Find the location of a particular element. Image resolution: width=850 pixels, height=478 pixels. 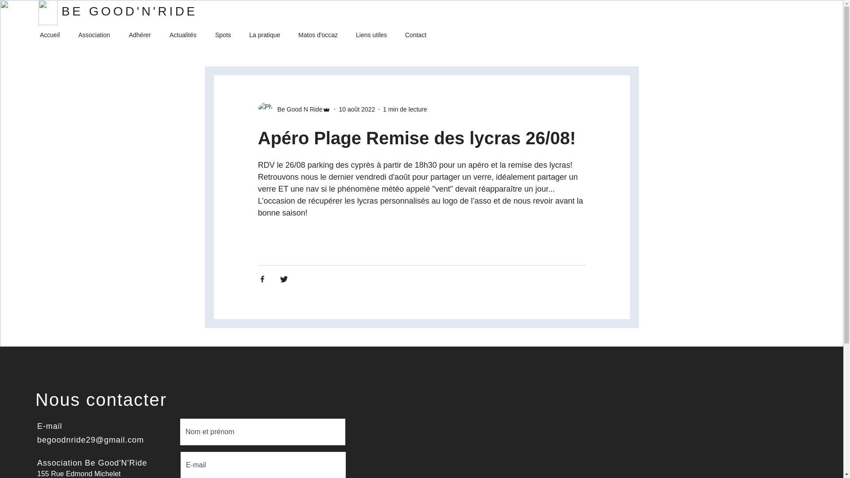

Be Good N Ride is located at coordinates (294, 109).